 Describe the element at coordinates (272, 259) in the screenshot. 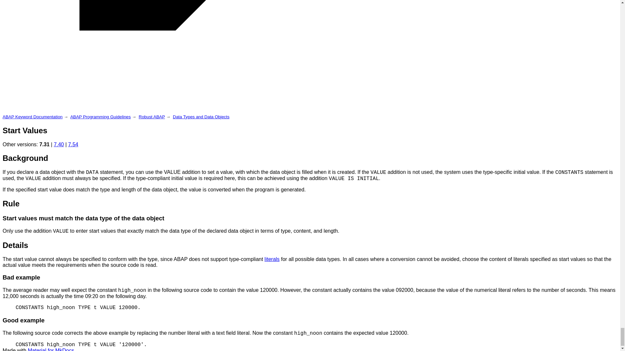

I see `literals` at that location.